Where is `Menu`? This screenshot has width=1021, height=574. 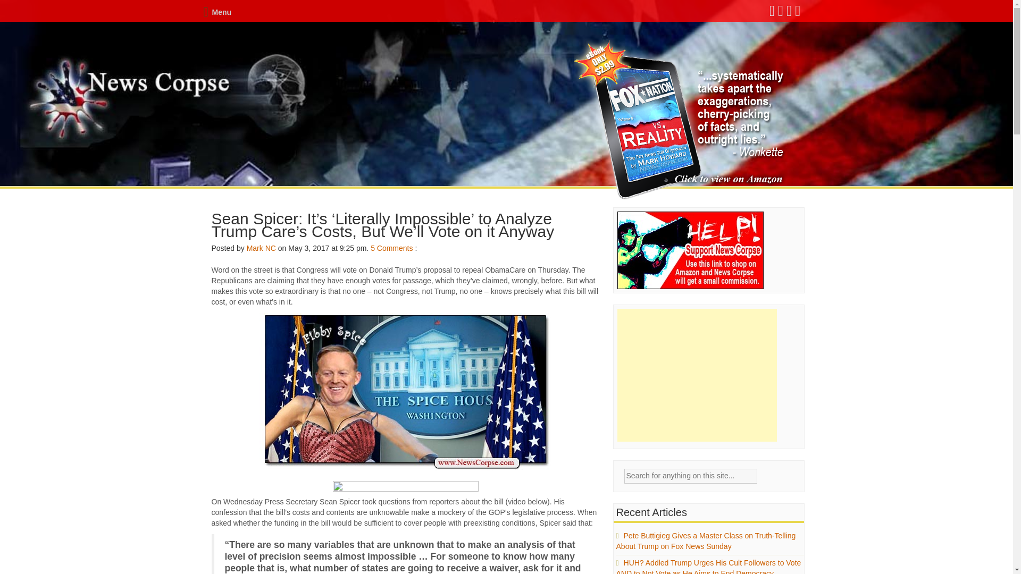
Menu is located at coordinates (217, 12).